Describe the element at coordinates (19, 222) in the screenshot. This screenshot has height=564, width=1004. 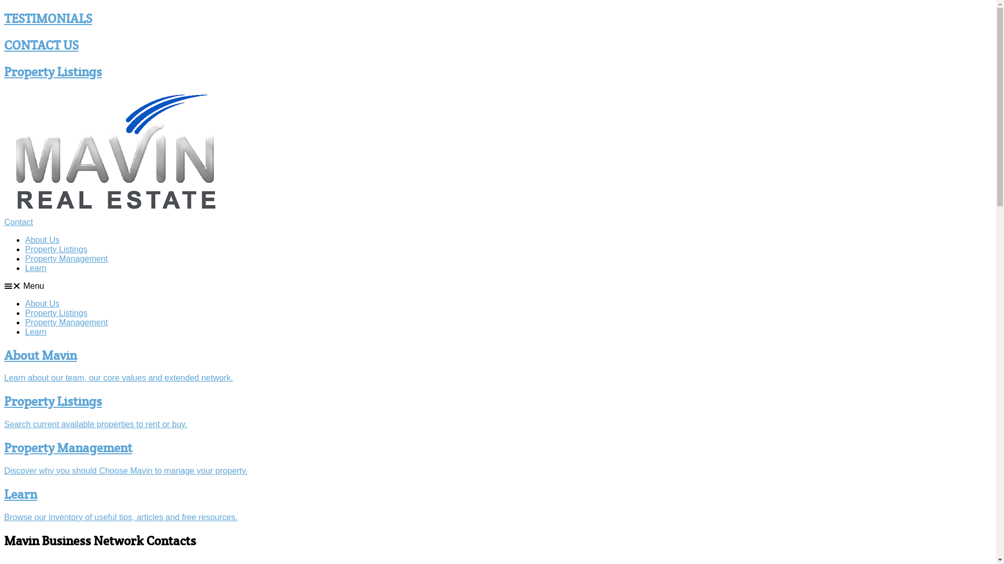
I see `Contact` at that location.